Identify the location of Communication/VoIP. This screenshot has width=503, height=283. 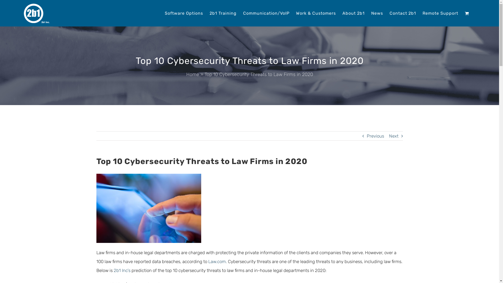
(266, 13).